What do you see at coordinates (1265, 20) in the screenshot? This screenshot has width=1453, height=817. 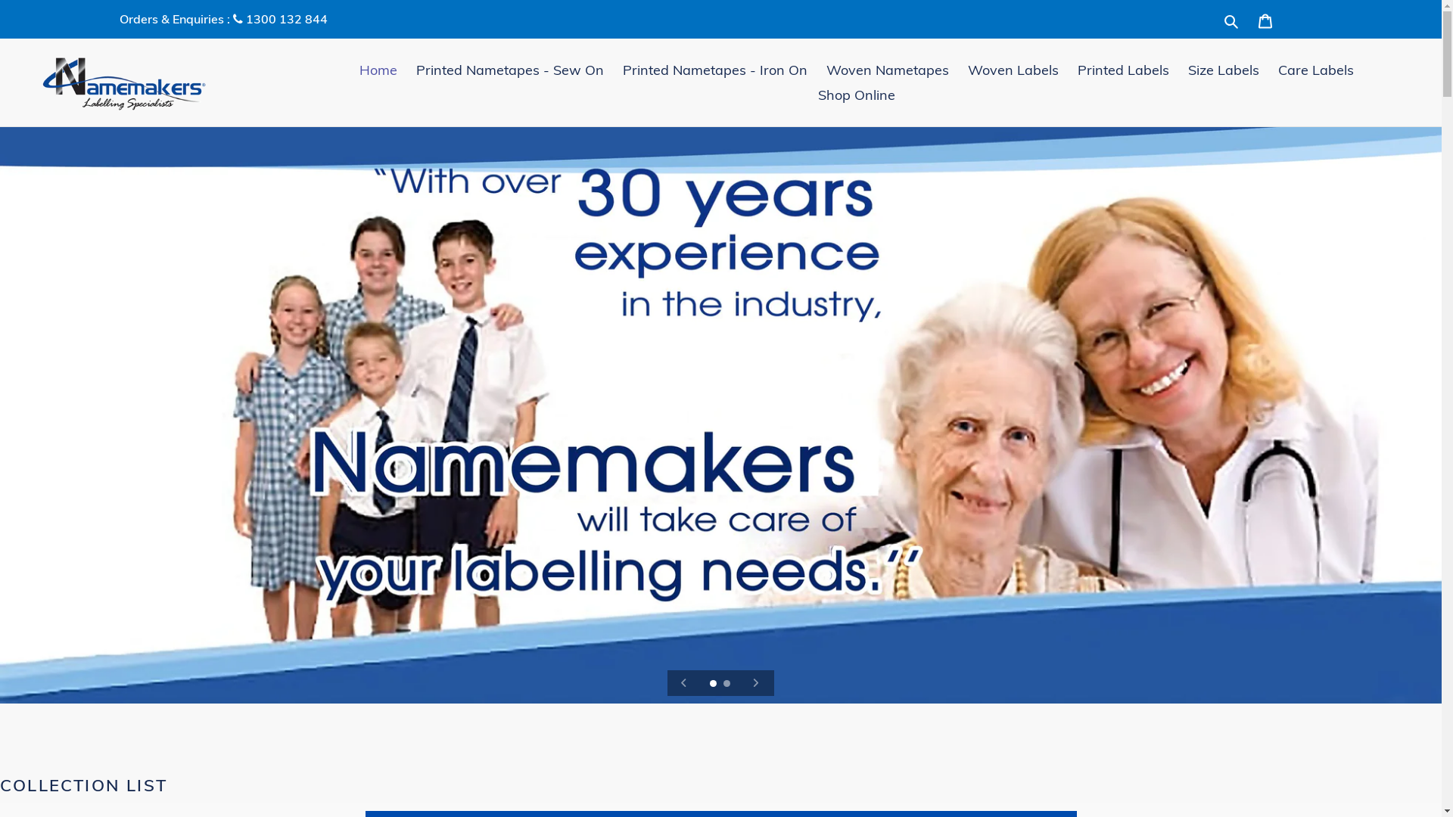 I see `Cart` at bounding box center [1265, 20].